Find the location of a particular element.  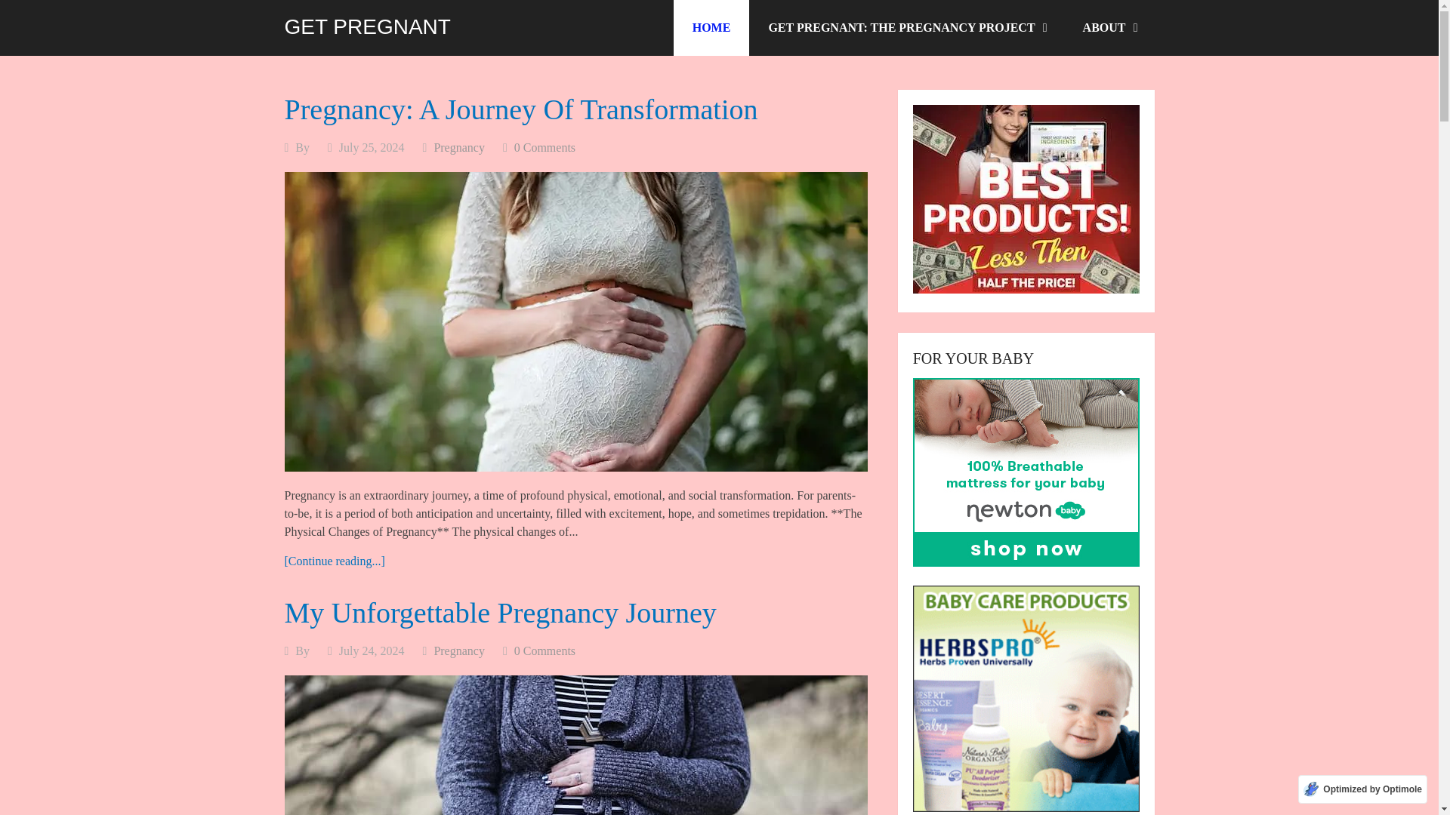

ABOUT is located at coordinates (1109, 28).